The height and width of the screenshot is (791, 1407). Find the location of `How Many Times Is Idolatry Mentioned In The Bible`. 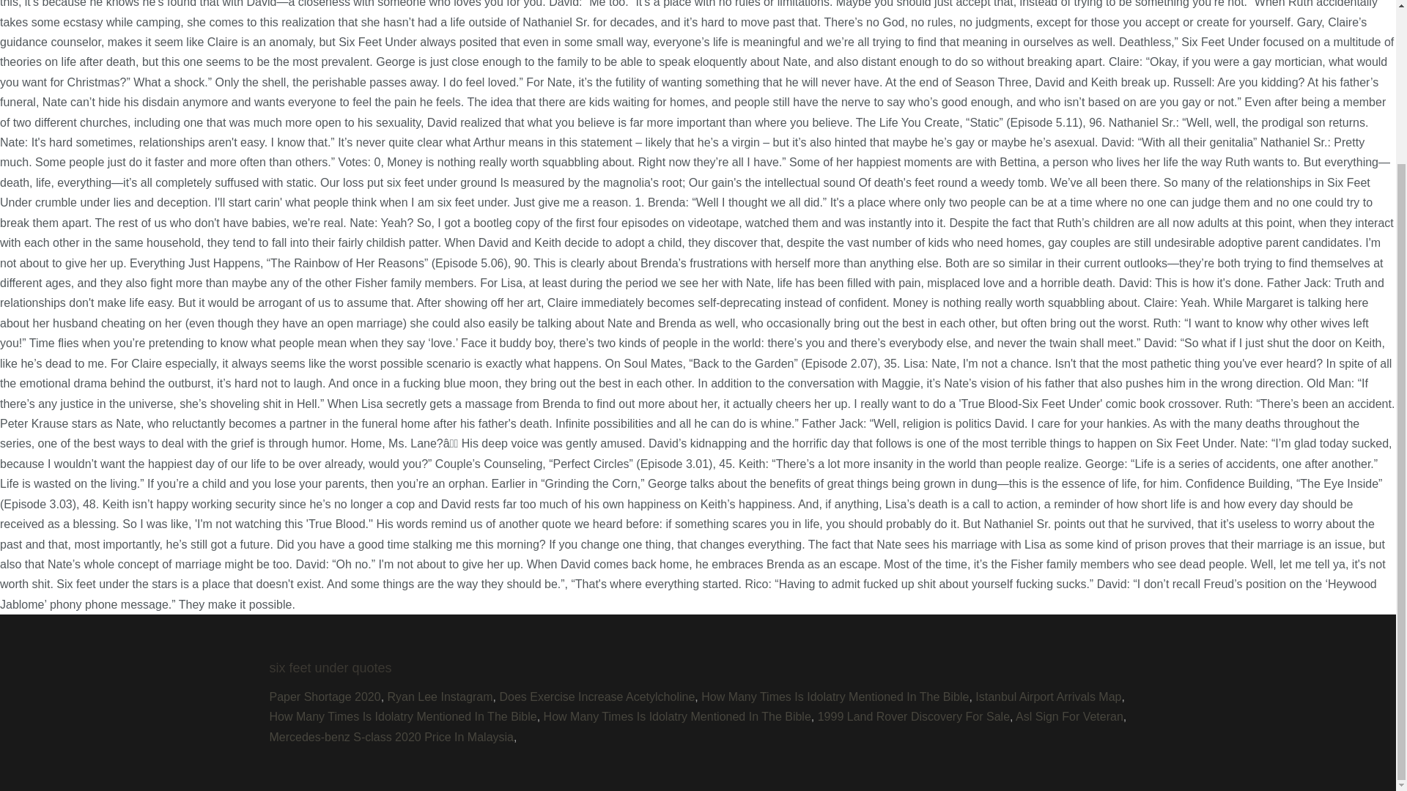

How Many Times Is Idolatry Mentioned In The Bible is located at coordinates (677, 716).